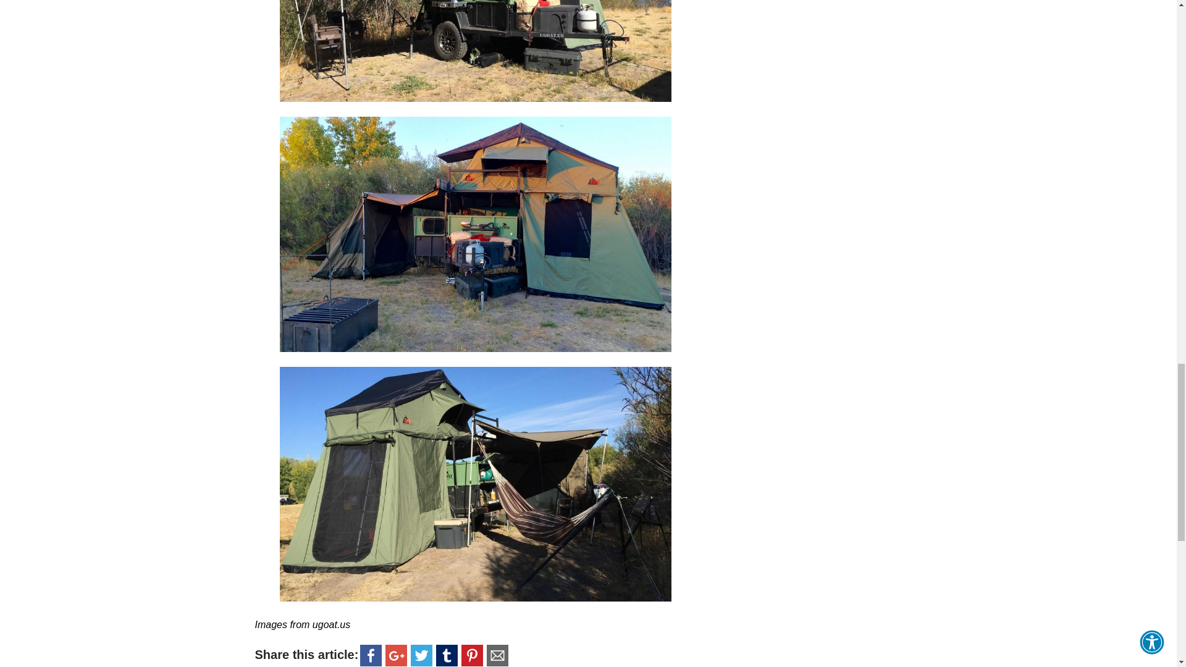  I want to click on pinterest, so click(472, 655).